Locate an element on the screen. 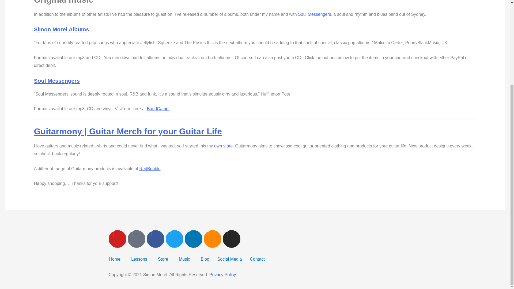 This screenshot has width=514, height=289. Youtube is located at coordinates (117, 239).